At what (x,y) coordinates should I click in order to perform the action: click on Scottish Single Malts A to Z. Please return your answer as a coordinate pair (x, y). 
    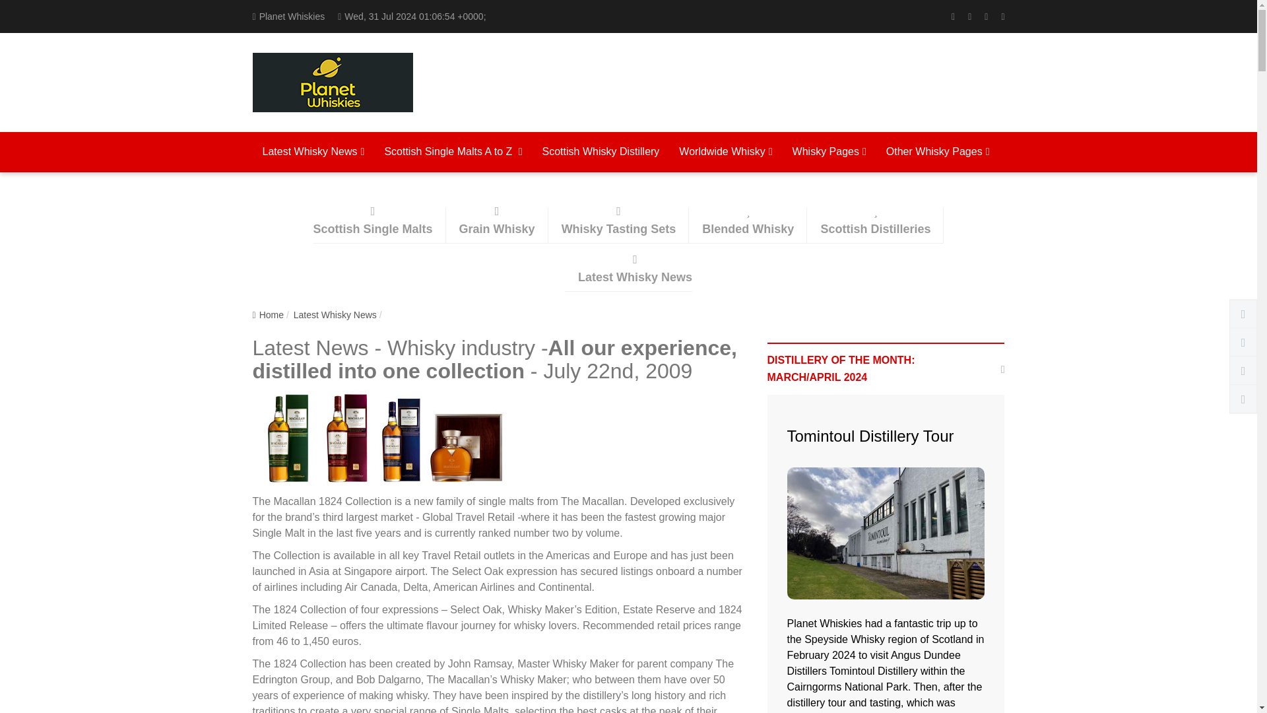
    Looking at the image, I should click on (453, 153).